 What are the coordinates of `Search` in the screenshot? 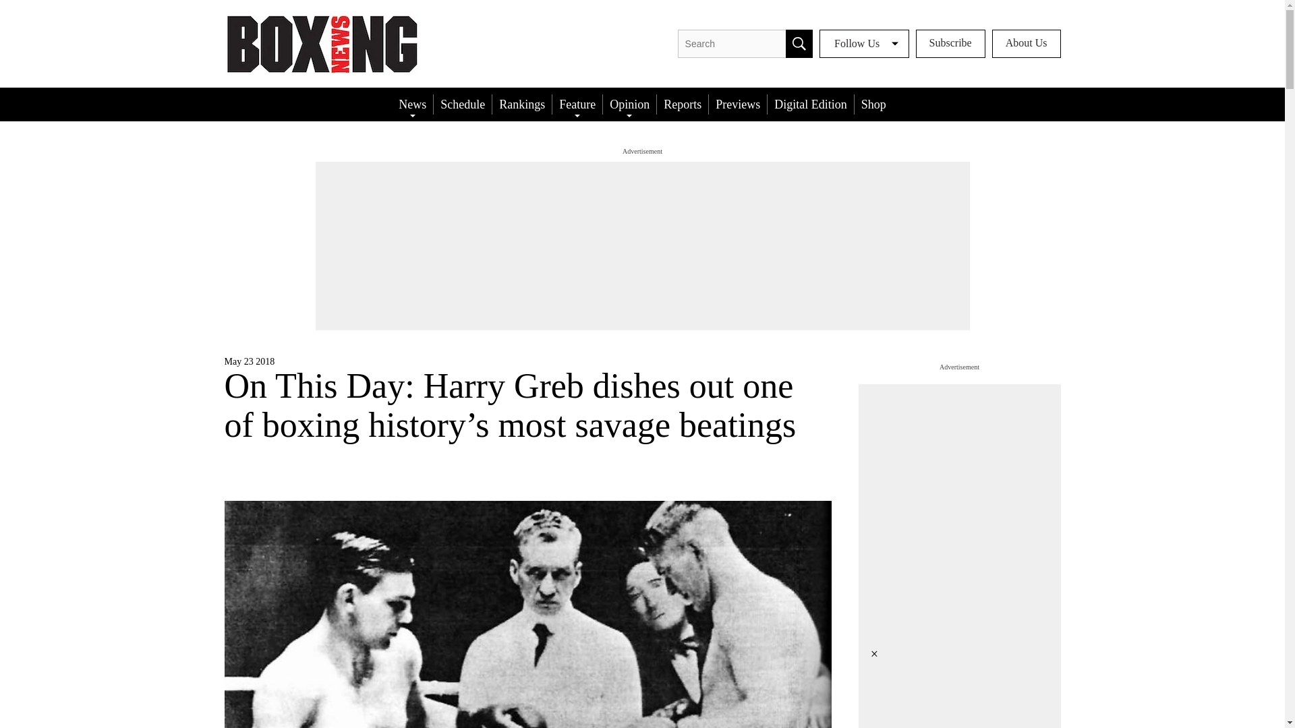 It's located at (799, 44).